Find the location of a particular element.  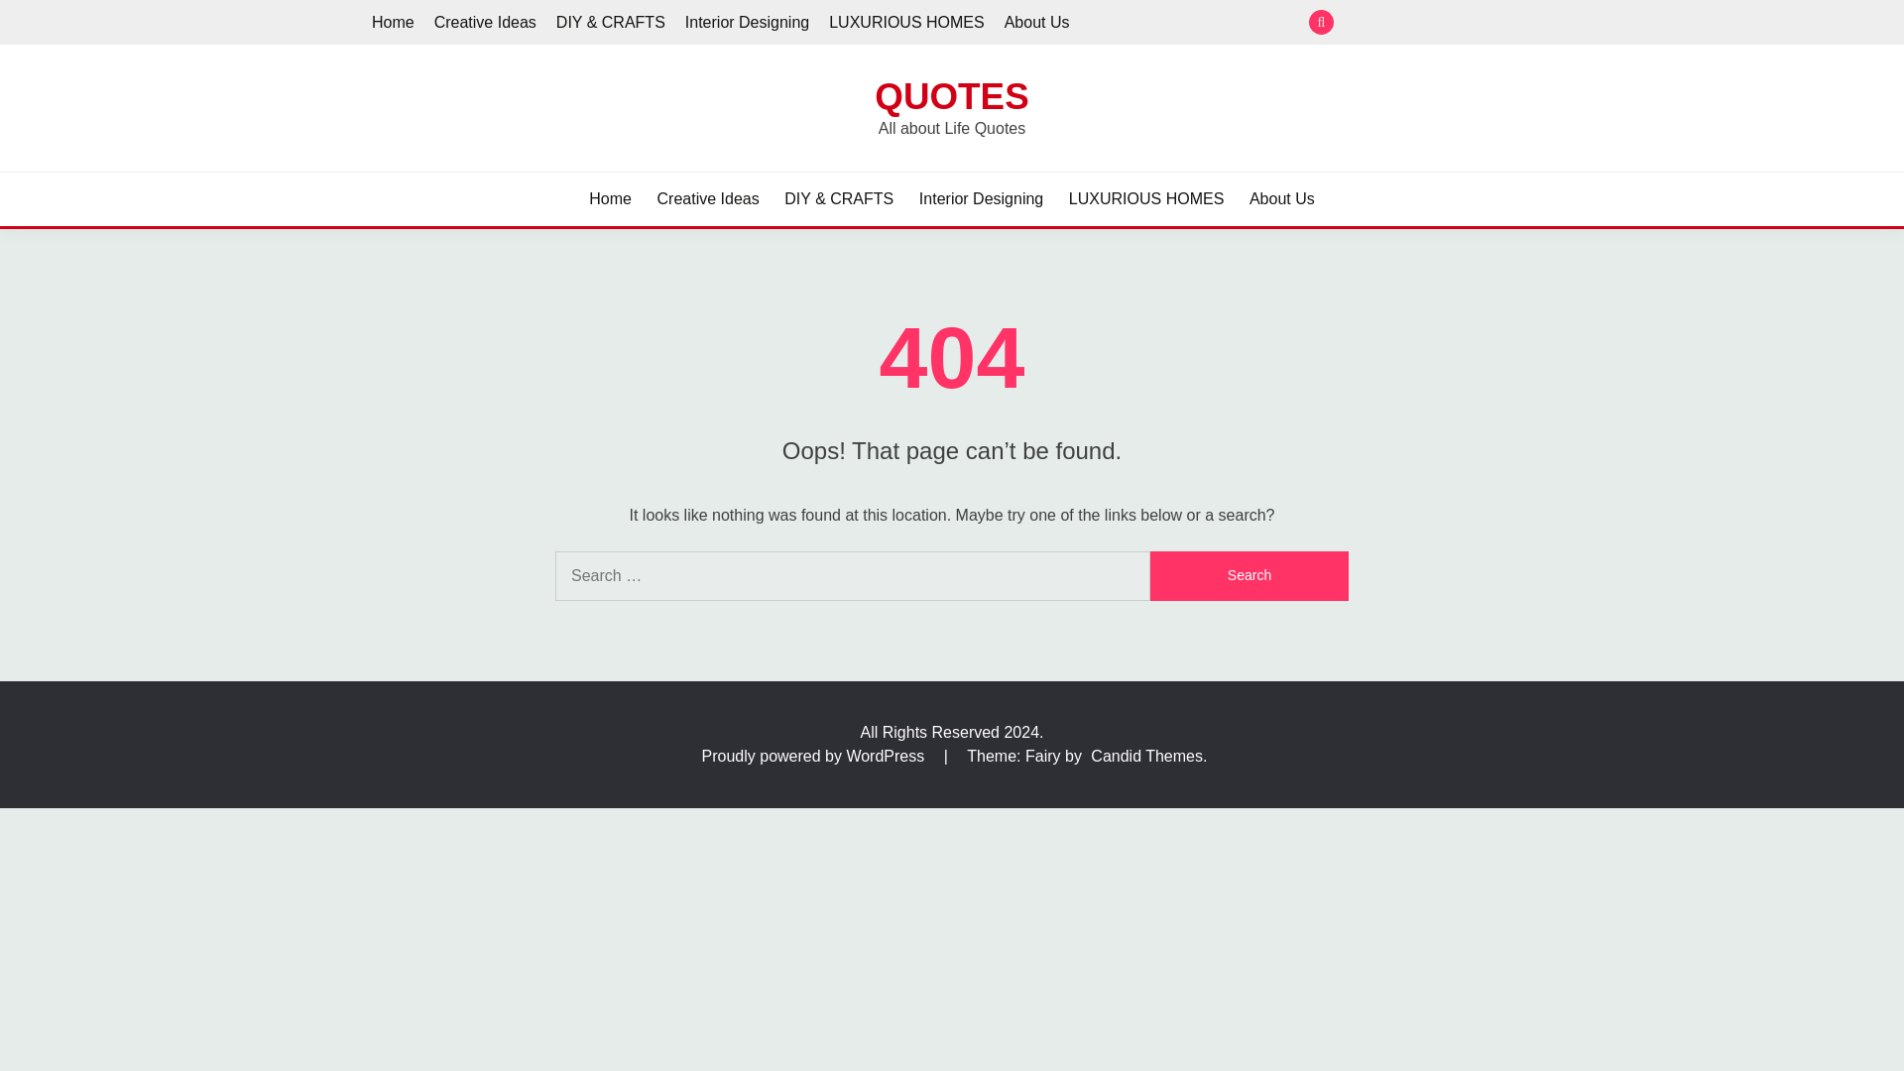

QUOTES is located at coordinates (950, 95).